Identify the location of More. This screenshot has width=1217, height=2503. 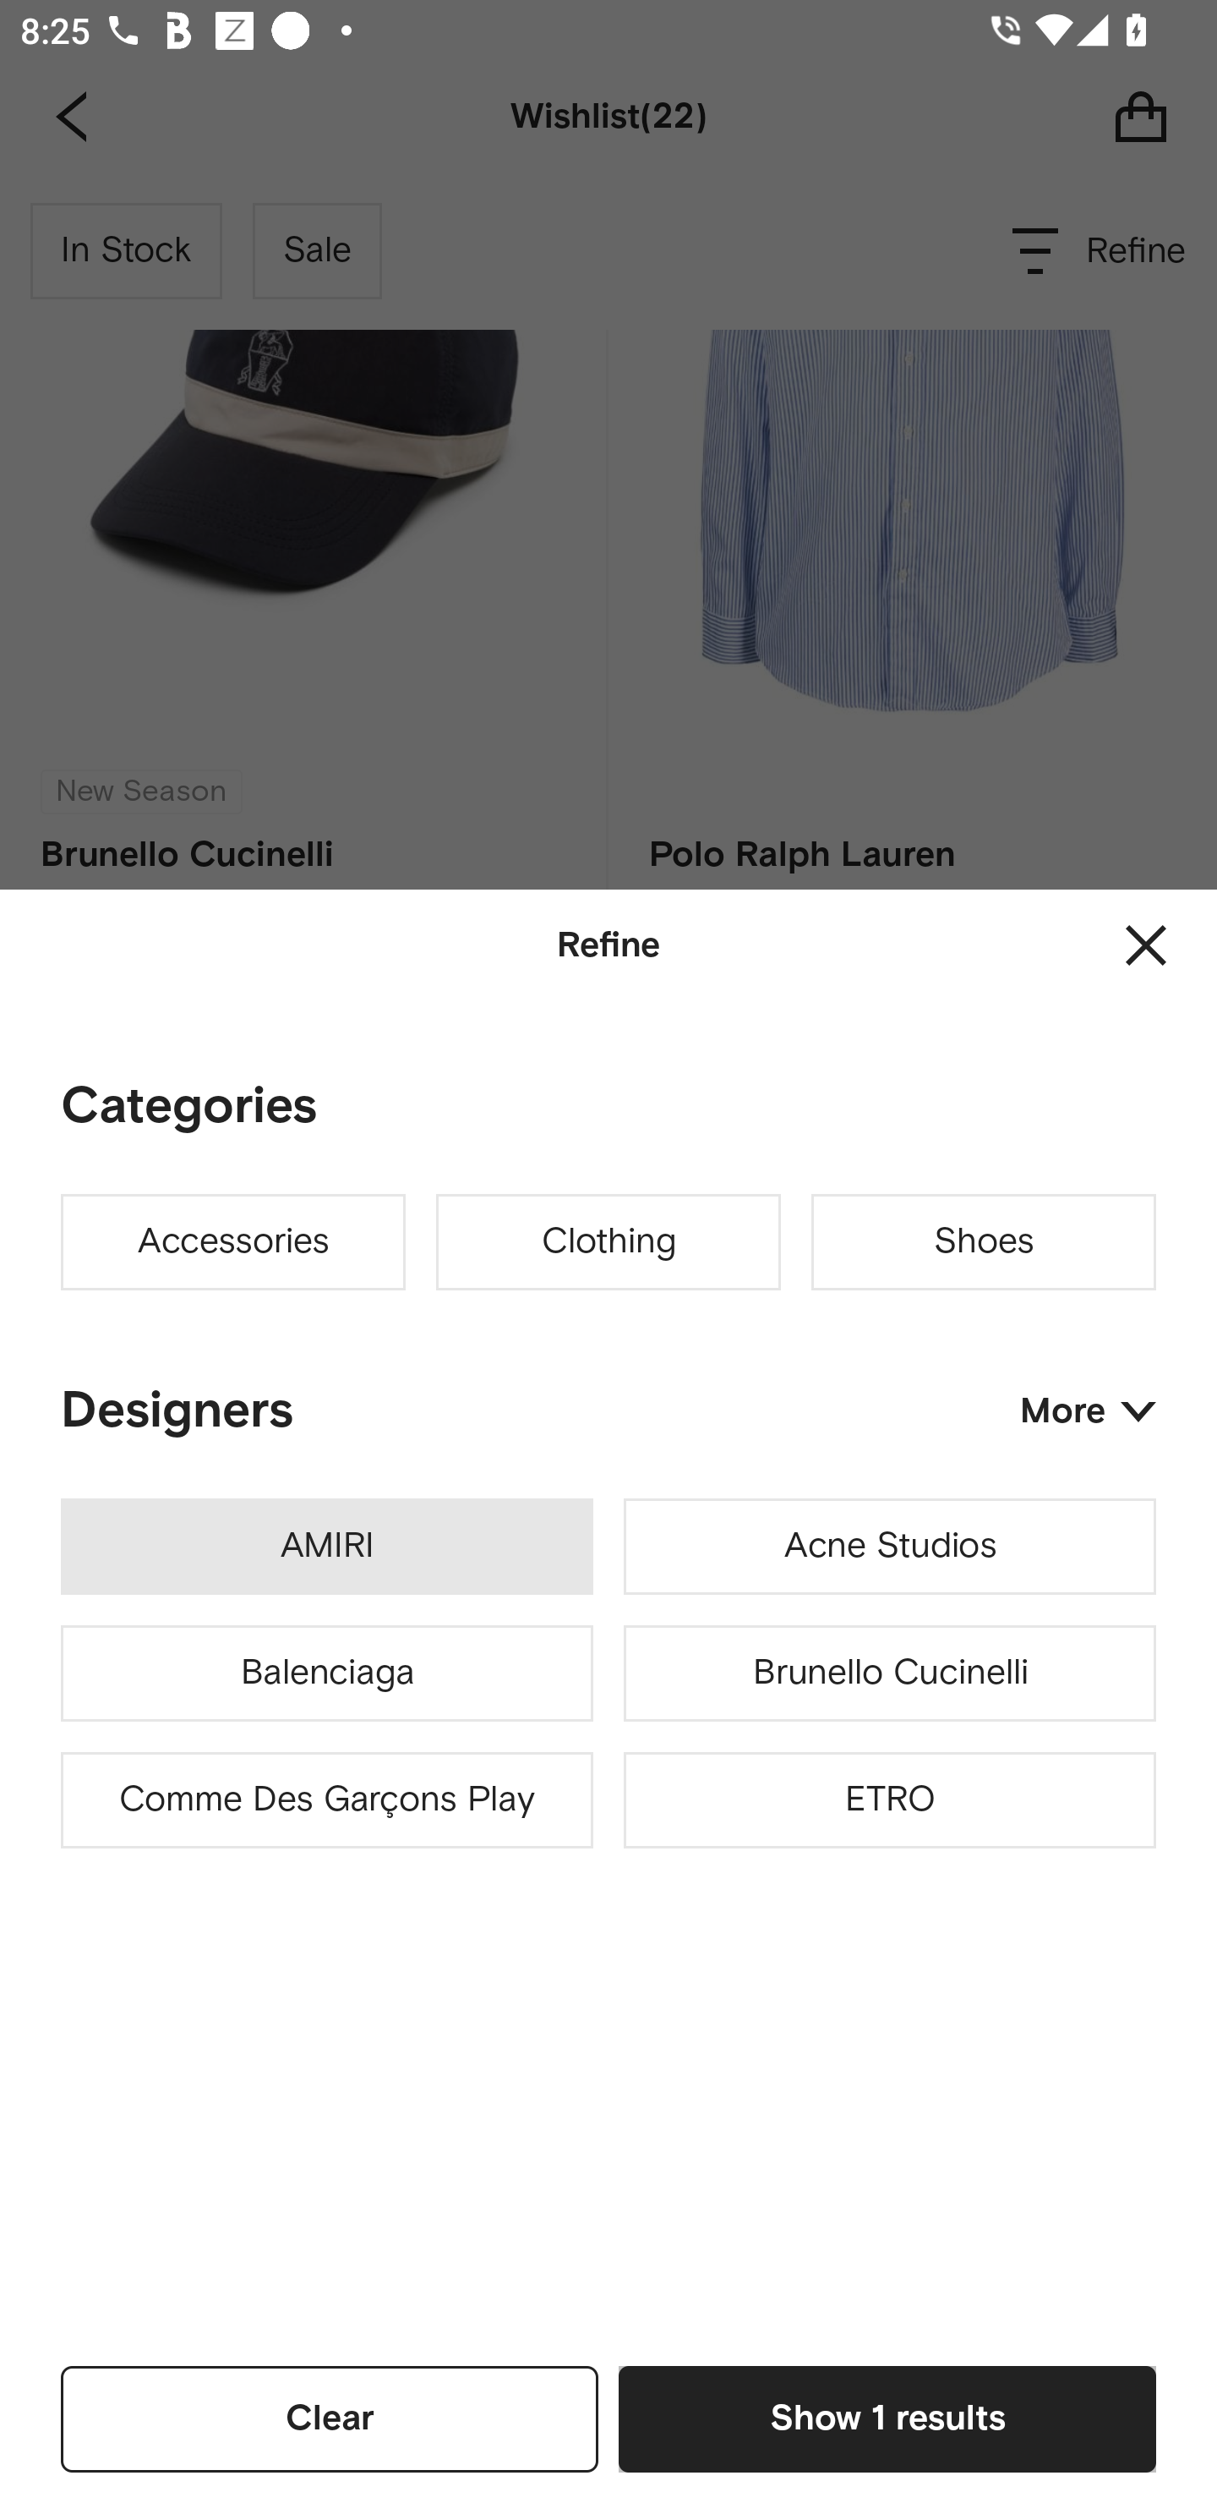
(1088, 1411).